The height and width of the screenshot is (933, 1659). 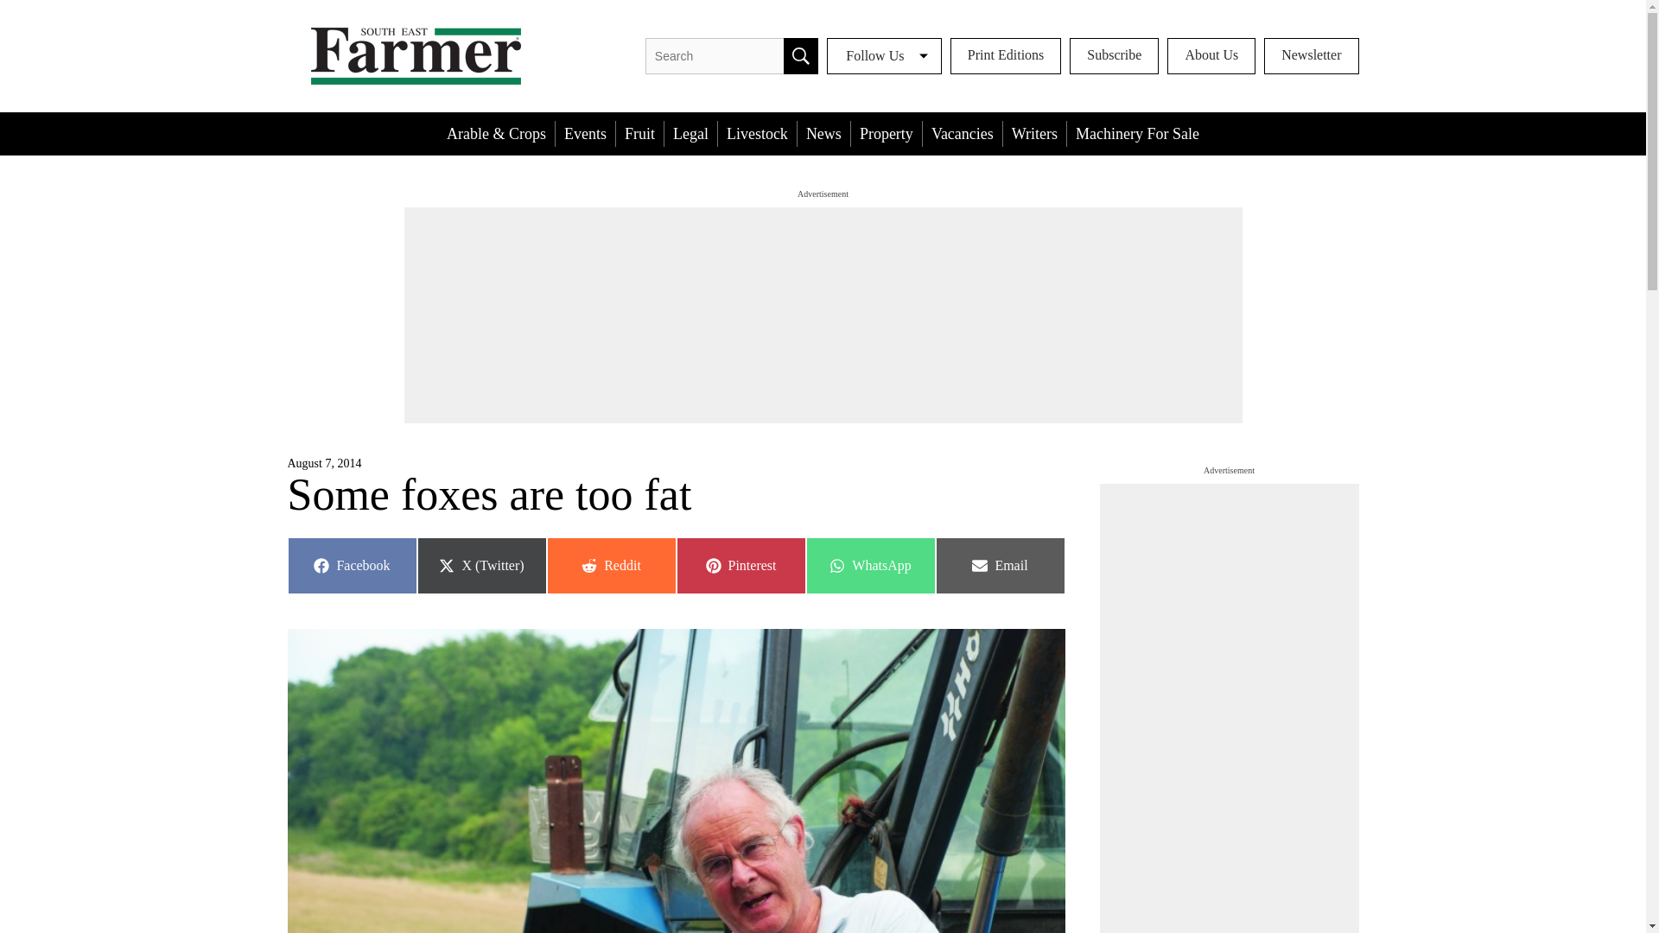 What do you see at coordinates (1312, 56) in the screenshot?
I see `Newsletter` at bounding box center [1312, 56].